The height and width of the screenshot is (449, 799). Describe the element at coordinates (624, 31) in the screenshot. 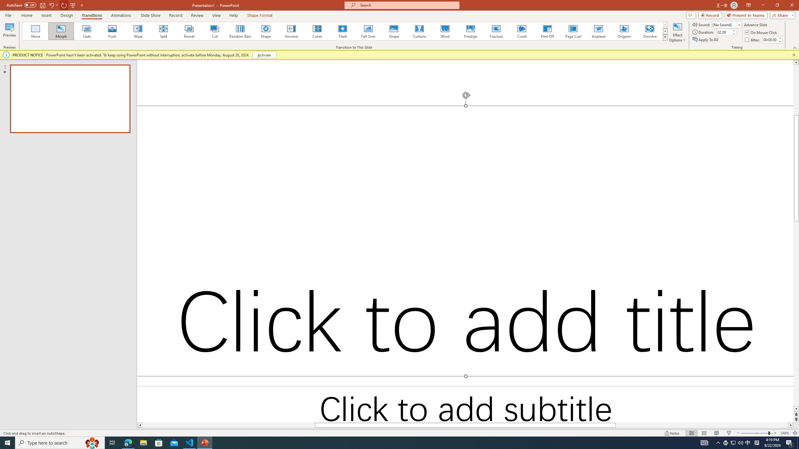

I see `Origami` at that location.